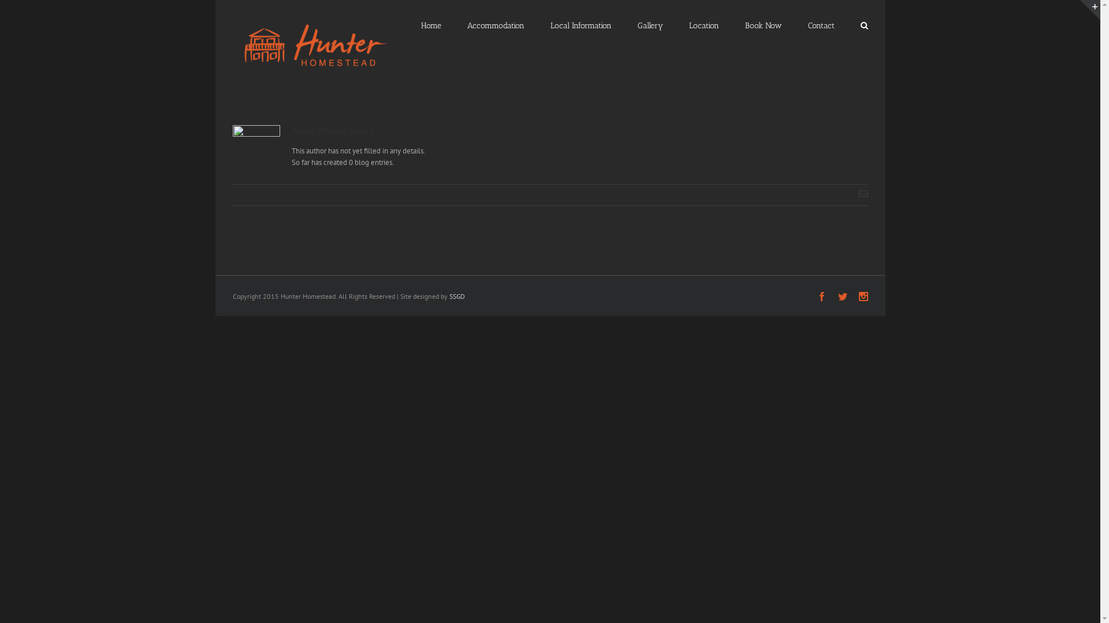 Image resolution: width=1109 pixels, height=623 pixels. What do you see at coordinates (431, 25) in the screenshot?
I see `Home` at bounding box center [431, 25].